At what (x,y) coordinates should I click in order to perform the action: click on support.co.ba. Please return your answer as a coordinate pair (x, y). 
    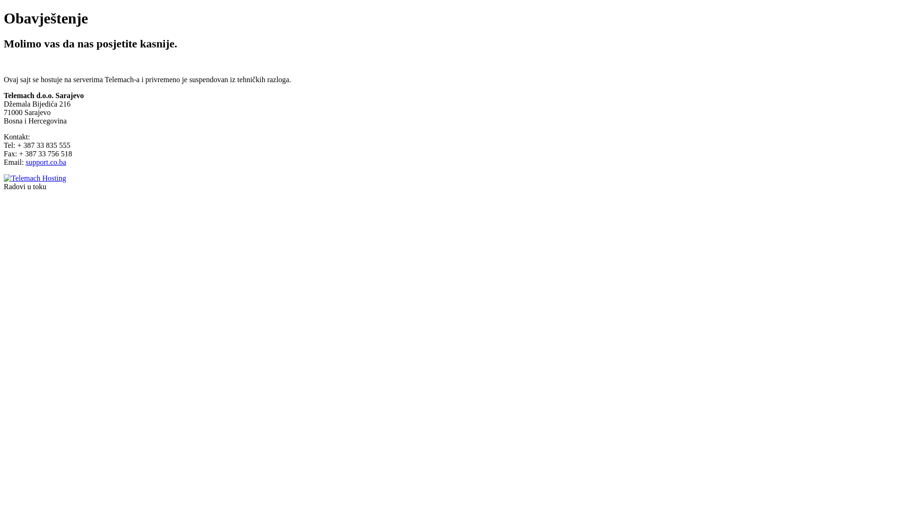
    Looking at the image, I should click on (46, 162).